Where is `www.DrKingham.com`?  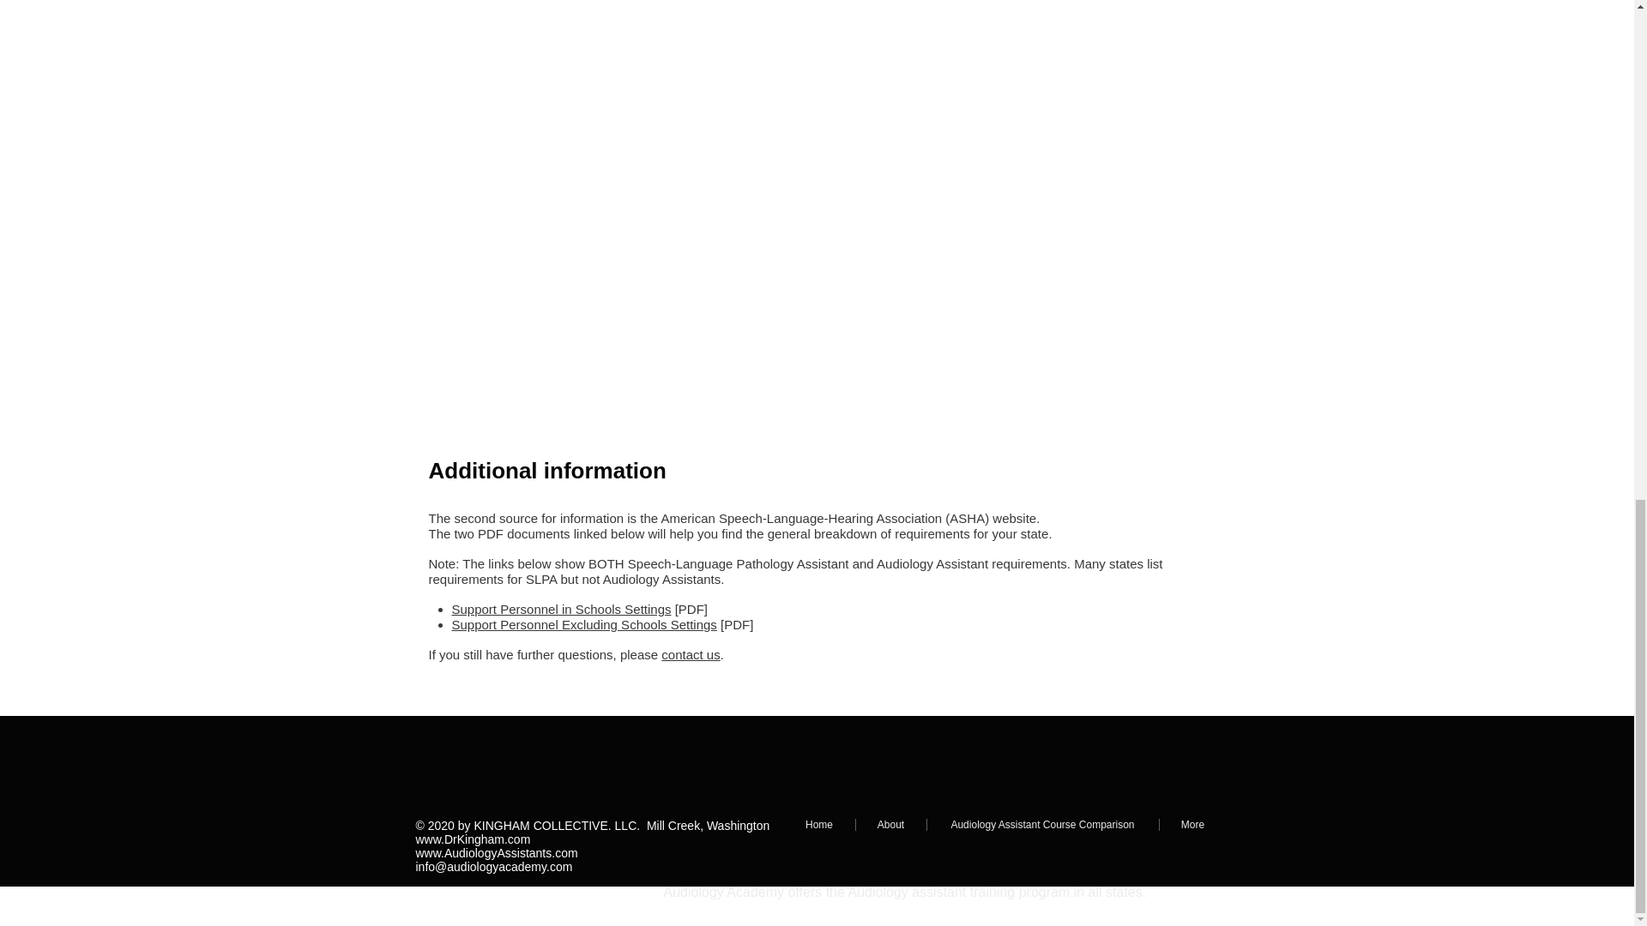
www.DrKingham.com is located at coordinates (472, 839).